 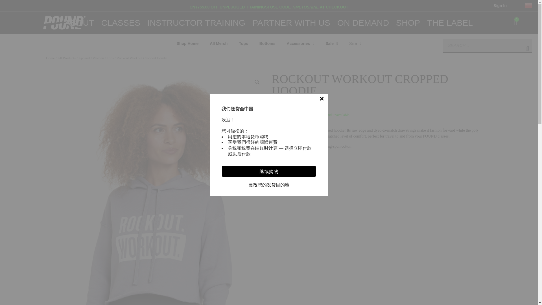 What do you see at coordinates (500, 6) in the screenshot?
I see `Sign In` at bounding box center [500, 6].